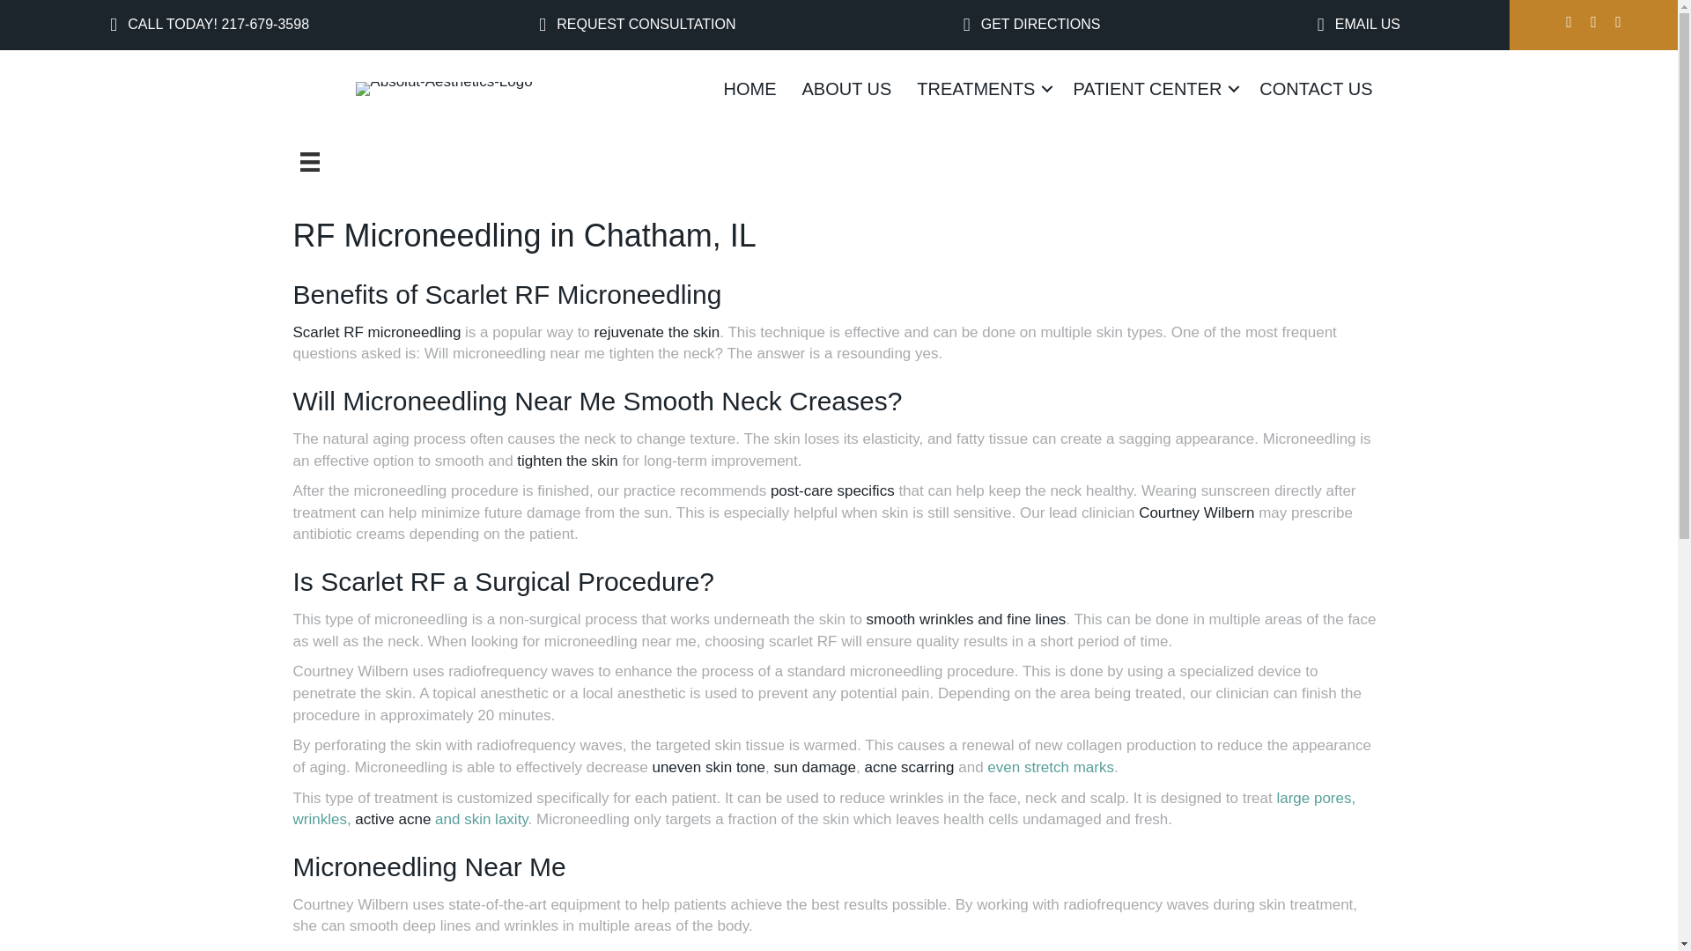  I want to click on HOME, so click(749, 88).